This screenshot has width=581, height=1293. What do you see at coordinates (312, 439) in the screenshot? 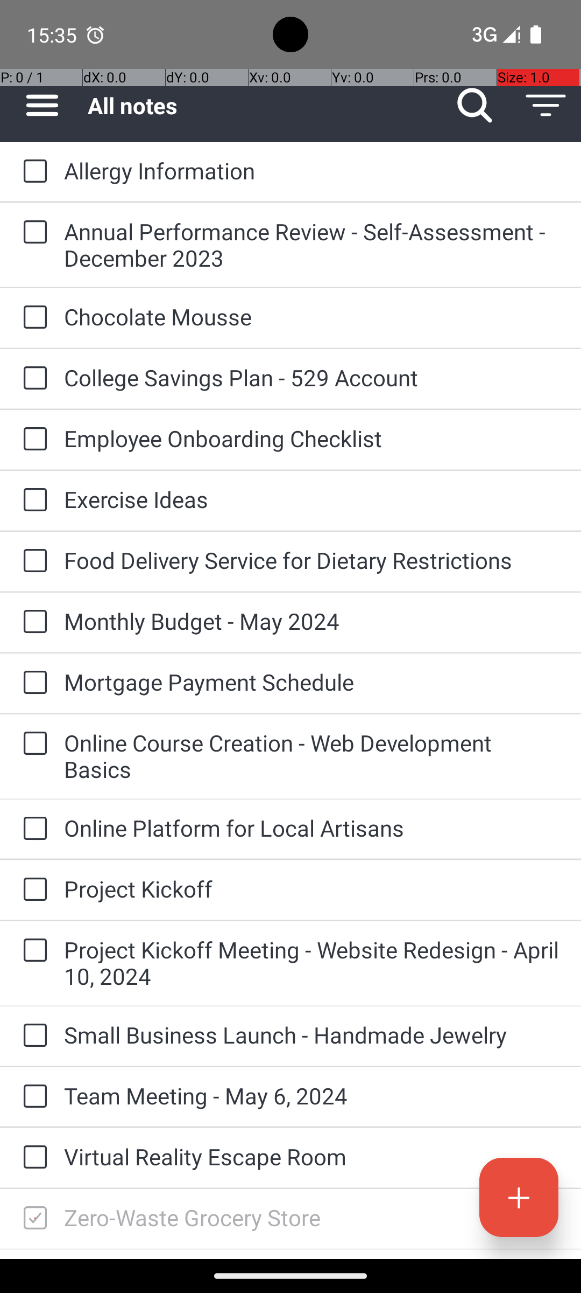
I see `Employee Onboarding Checklist` at bounding box center [312, 439].